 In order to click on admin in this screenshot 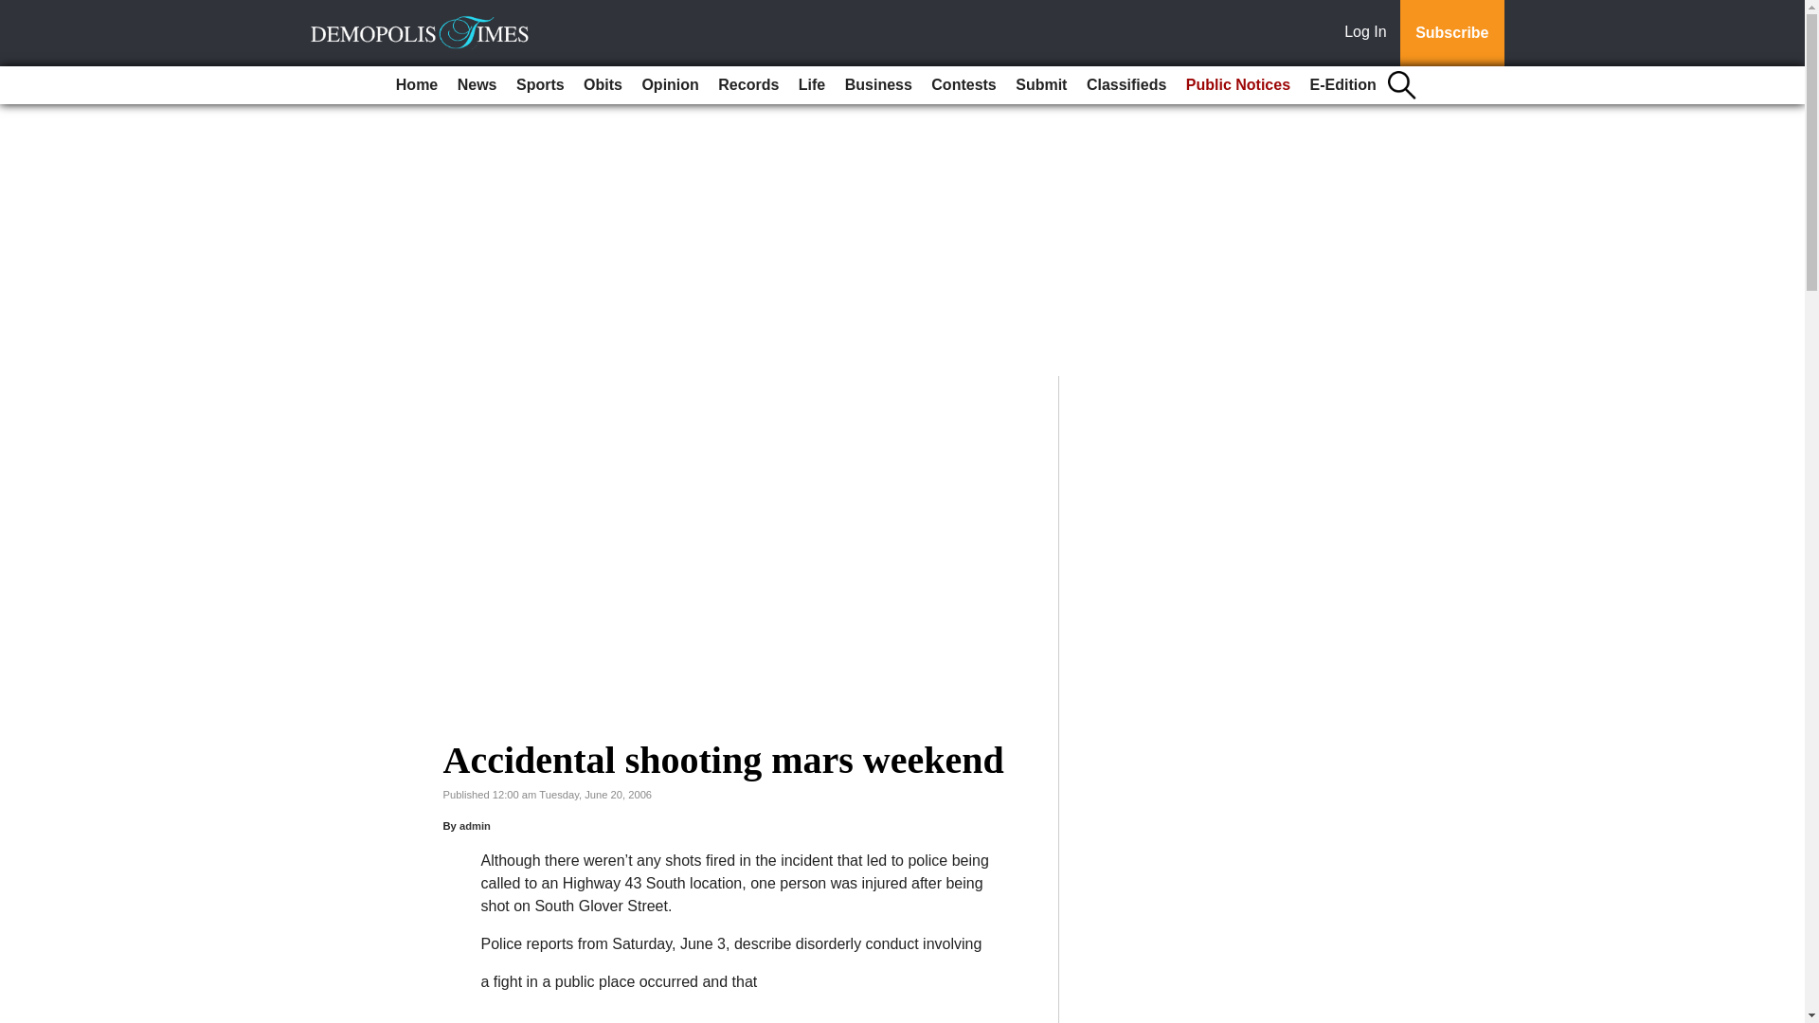, I will do `click(476, 826)`.